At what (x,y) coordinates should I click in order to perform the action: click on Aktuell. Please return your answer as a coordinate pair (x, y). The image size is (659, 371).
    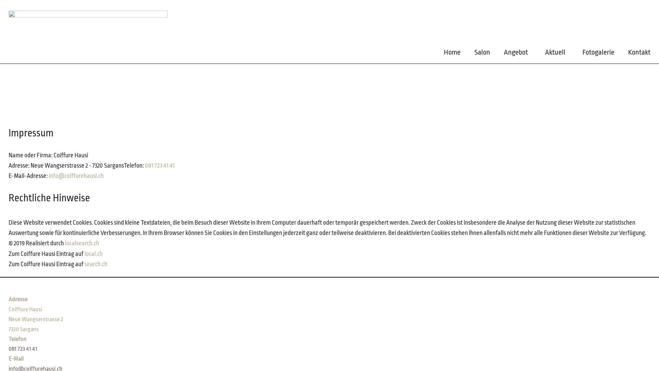
    Looking at the image, I should click on (557, 54).